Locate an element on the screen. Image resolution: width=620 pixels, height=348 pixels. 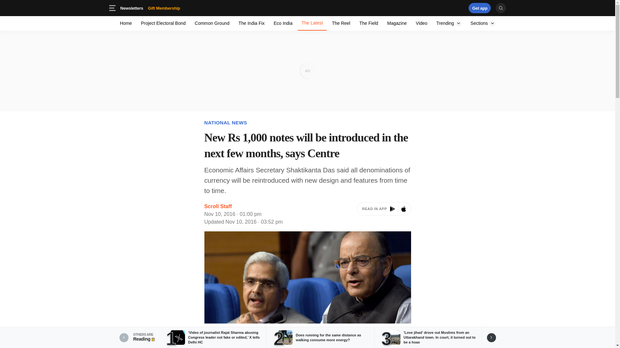
Newsletters is located at coordinates (150, 8).